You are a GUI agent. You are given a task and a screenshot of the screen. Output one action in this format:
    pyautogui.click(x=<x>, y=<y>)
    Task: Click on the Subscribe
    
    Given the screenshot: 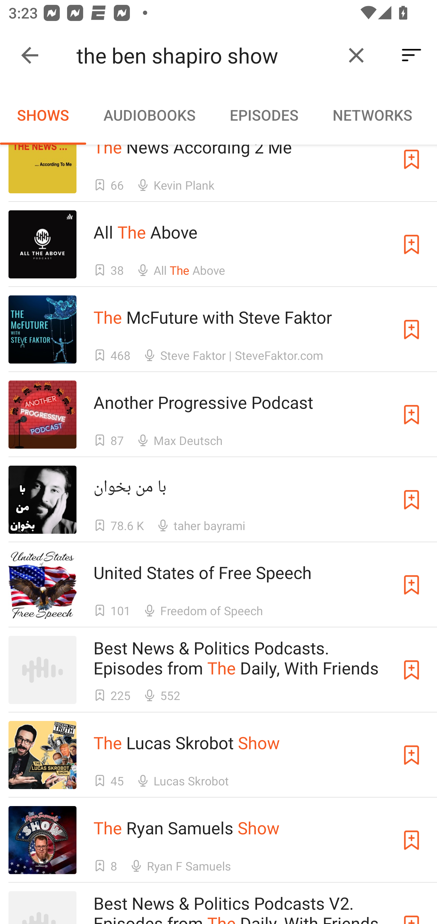 What is the action you would take?
    pyautogui.click(x=412, y=670)
    